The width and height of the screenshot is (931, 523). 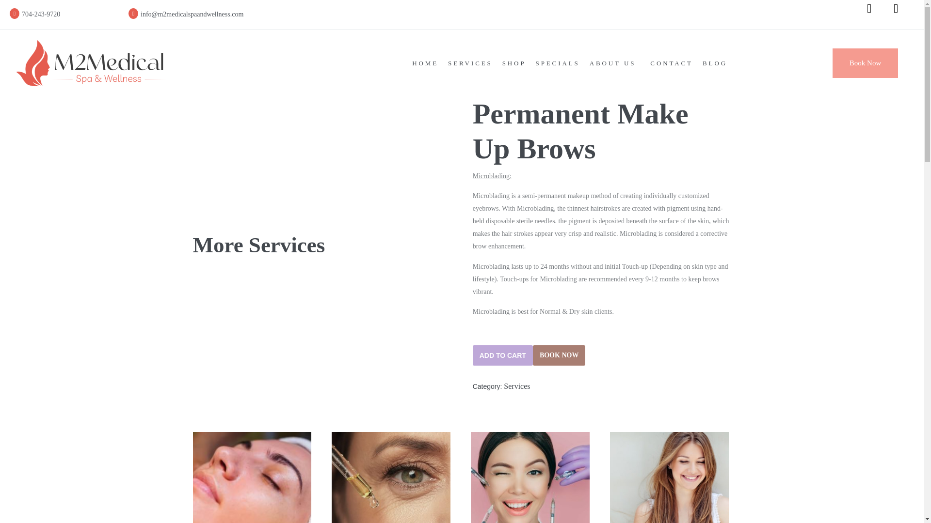 What do you see at coordinates (671, 63) in the screenshot?
I see `CONTACT` at bounding box center [671, 63].